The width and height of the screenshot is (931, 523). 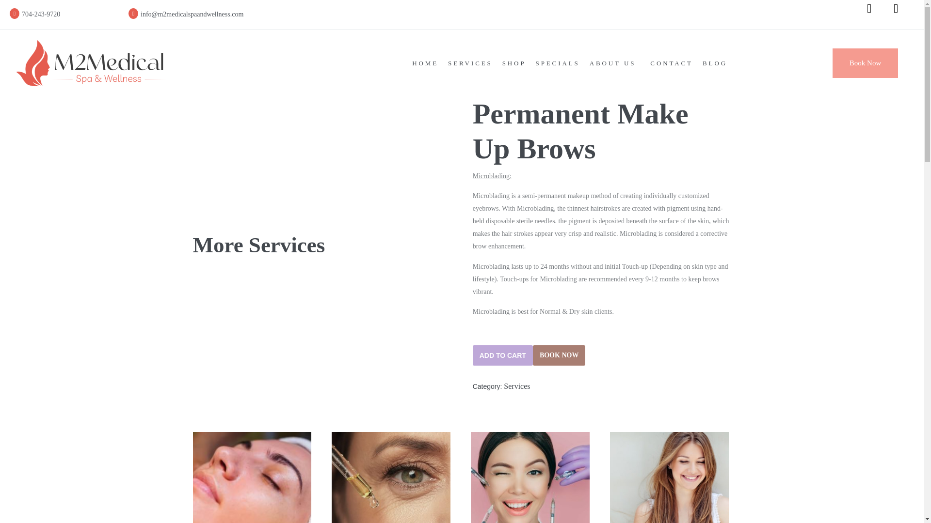 What do you see at coordinates (671, 63) in the screenshot?
I see `CONTACT` at bounding box center [671, 63].